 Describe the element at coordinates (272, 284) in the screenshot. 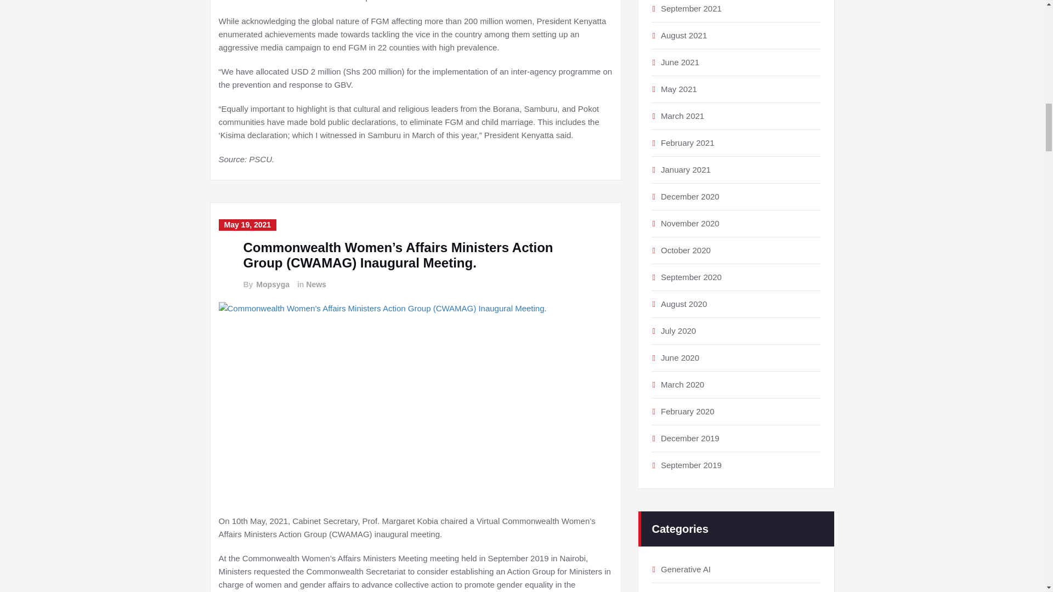

I see `Mopsyga` at that location.